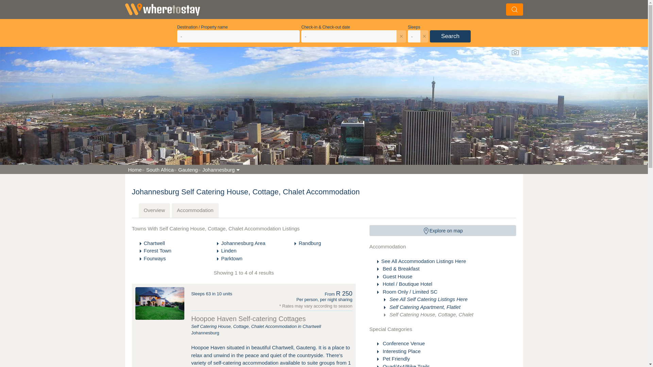 This screenshot has height=367, width=653. I want to click on Explore on map, so click(443, 230).